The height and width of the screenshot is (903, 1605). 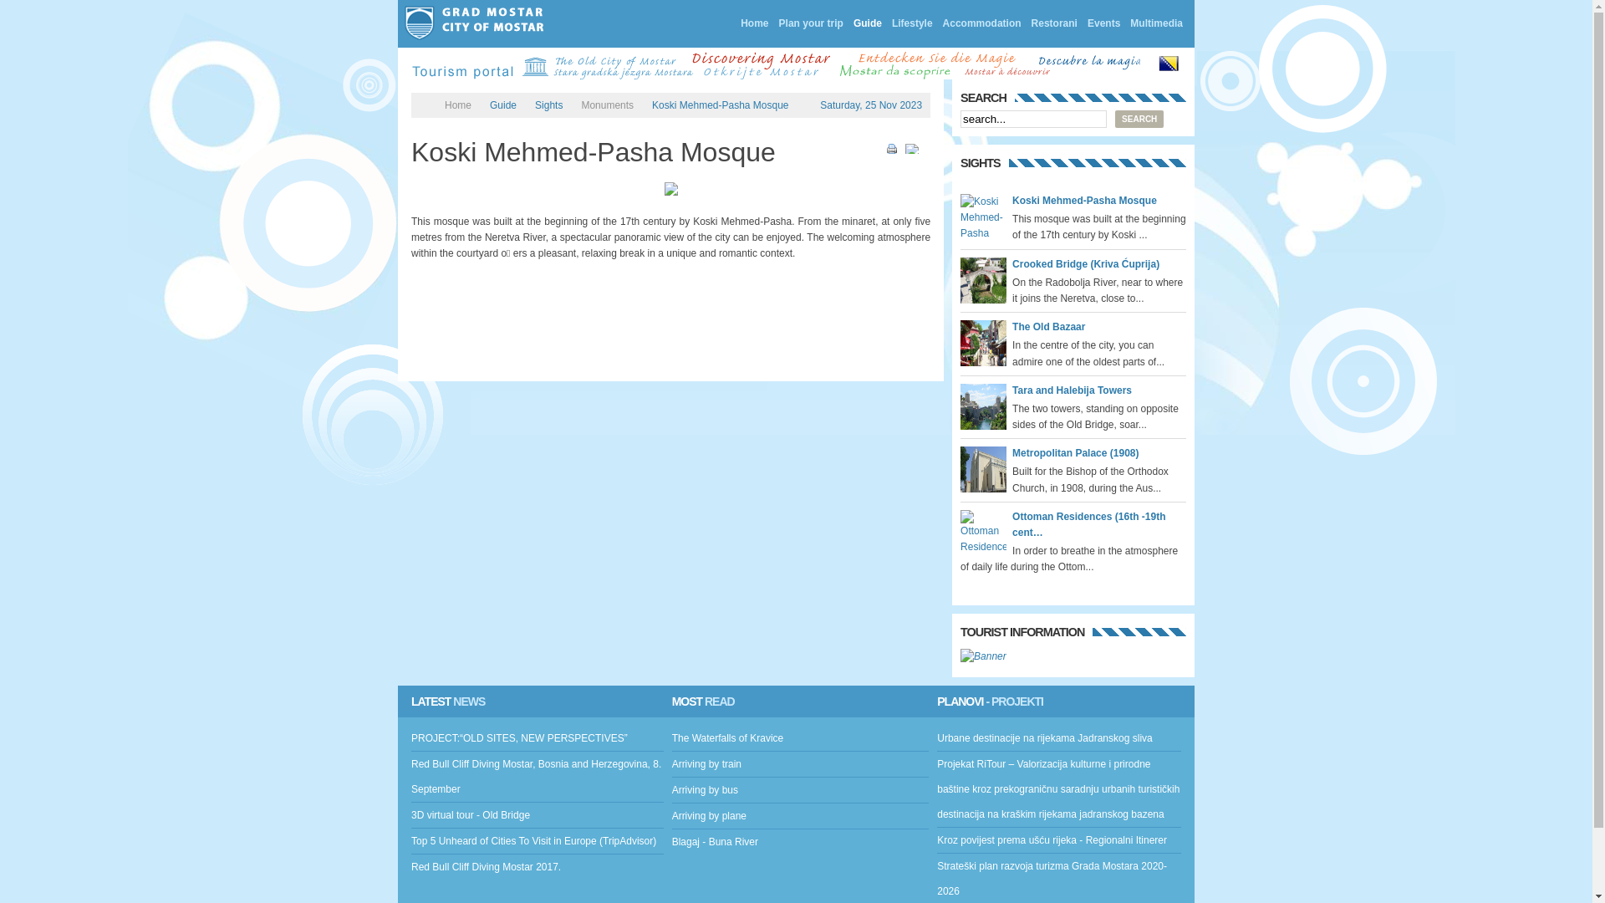 I want to click on Blagaj - Buna River, so click(x=716, y=842).